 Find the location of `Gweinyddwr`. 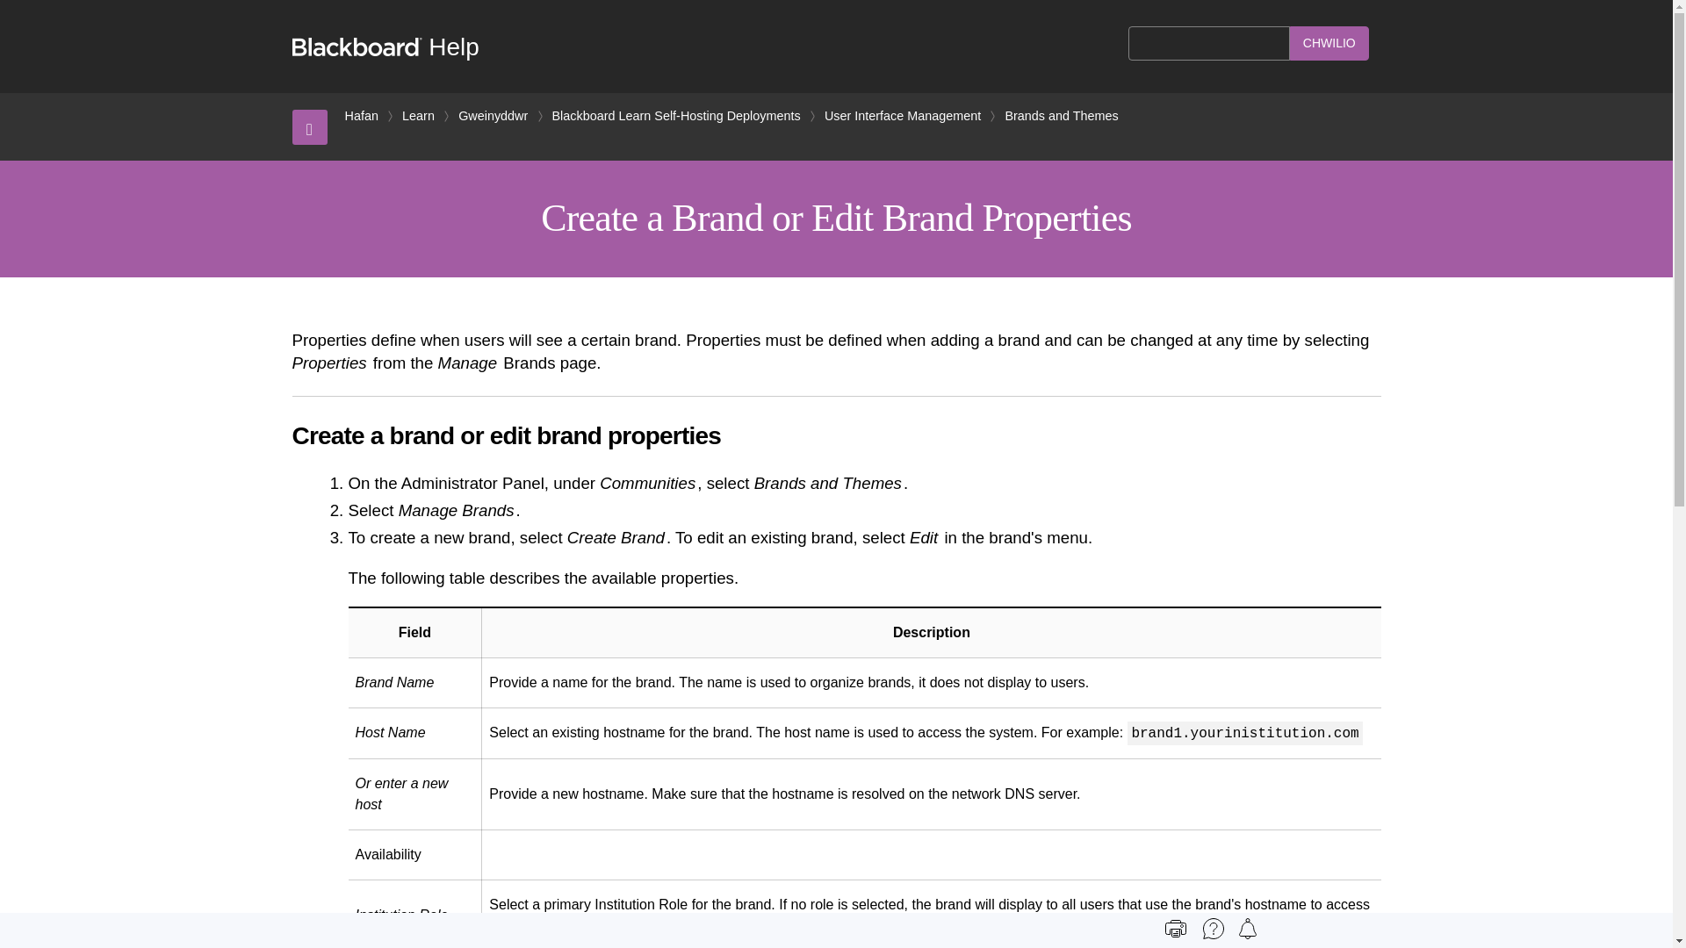

Gweinyddwr is located at coordinates (493, 116).